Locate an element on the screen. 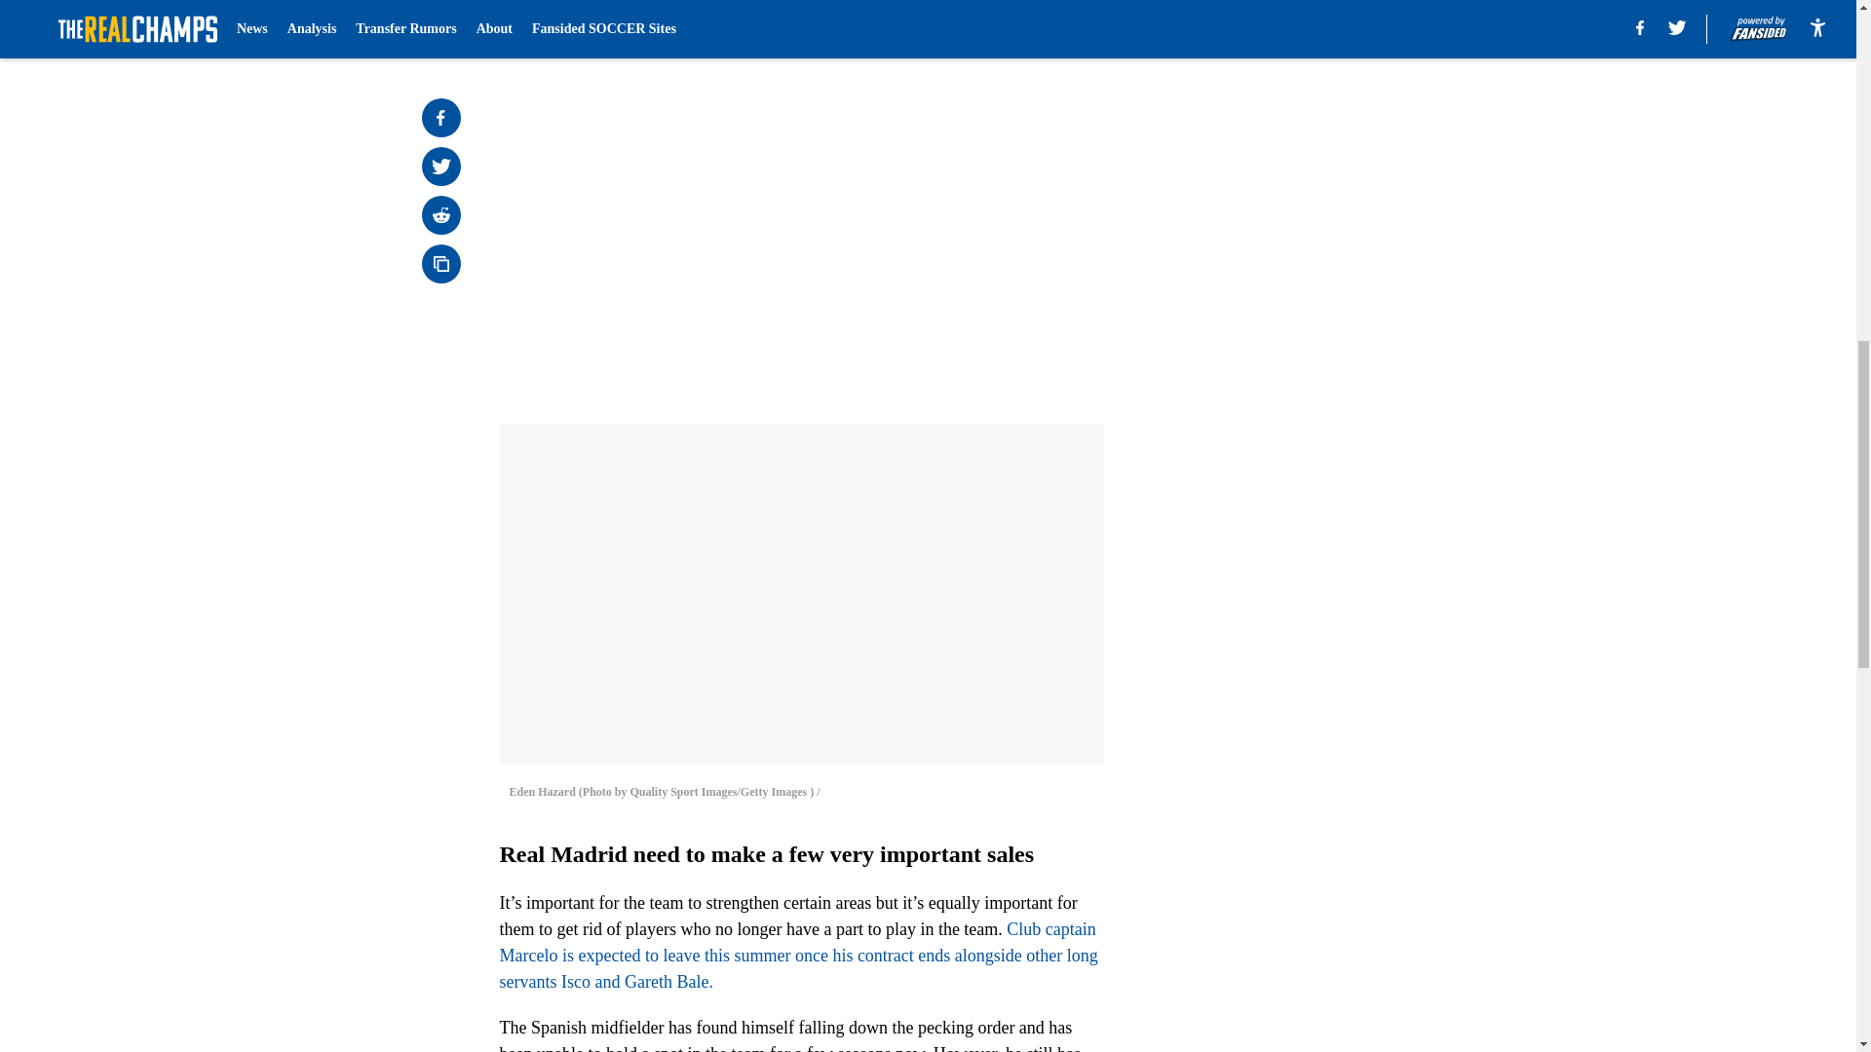 This screenshot has width=1871, height=1052. Next is located at coordinates (1045, 26).